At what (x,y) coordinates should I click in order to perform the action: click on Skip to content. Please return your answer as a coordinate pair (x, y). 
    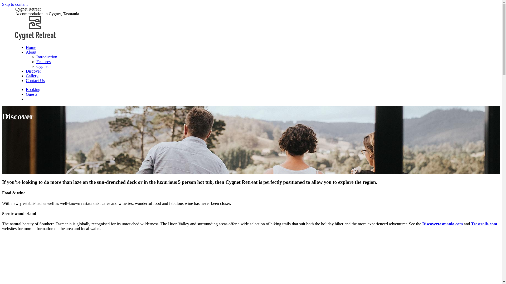
    Looking at the image, I should click on (251, 4).